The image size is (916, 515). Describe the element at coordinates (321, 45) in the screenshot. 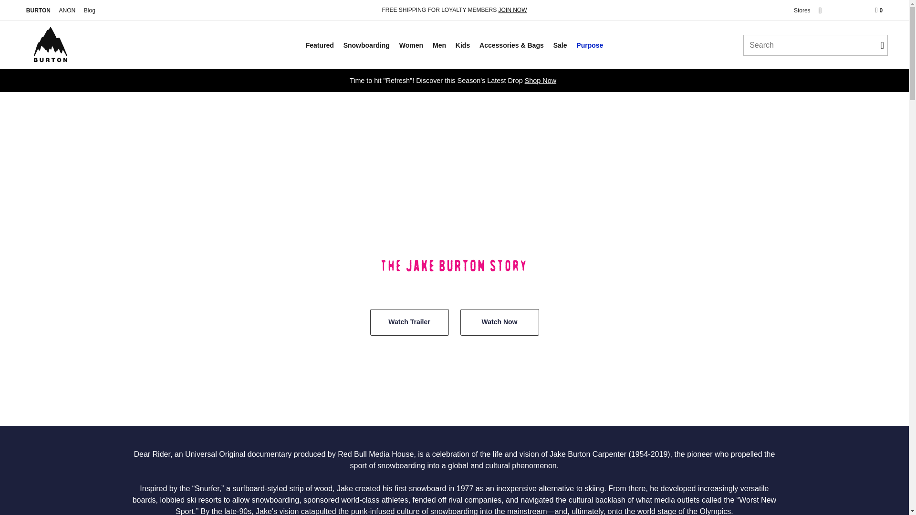

I see `Featured` at that location.